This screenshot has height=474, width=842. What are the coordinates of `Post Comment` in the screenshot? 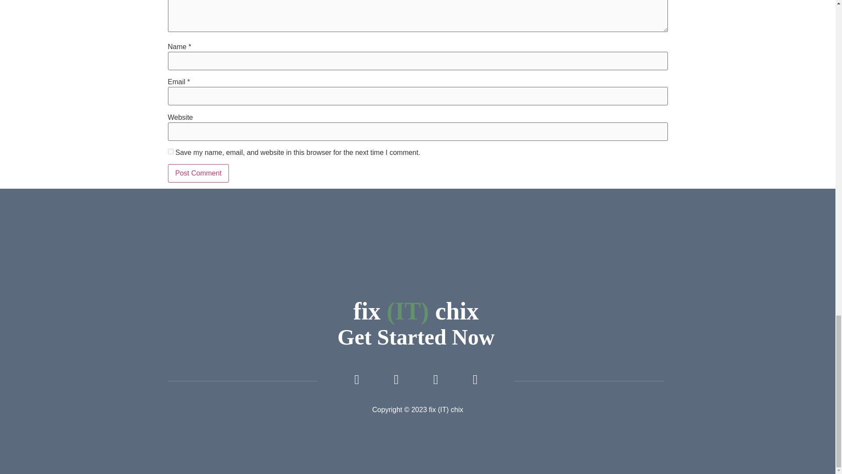 It's located at (198, 173).